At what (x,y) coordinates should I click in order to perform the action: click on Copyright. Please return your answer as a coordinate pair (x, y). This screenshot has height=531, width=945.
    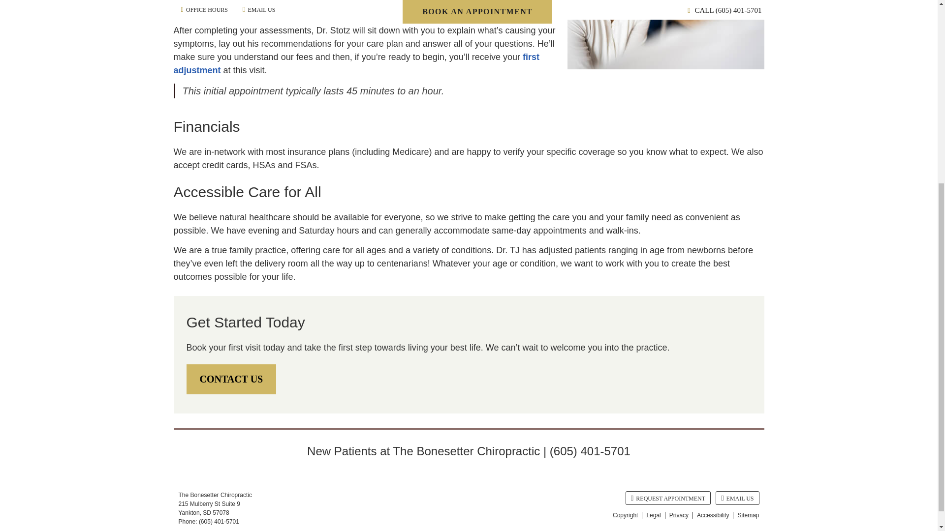
    Looking at the image, I should click on (625, 515).